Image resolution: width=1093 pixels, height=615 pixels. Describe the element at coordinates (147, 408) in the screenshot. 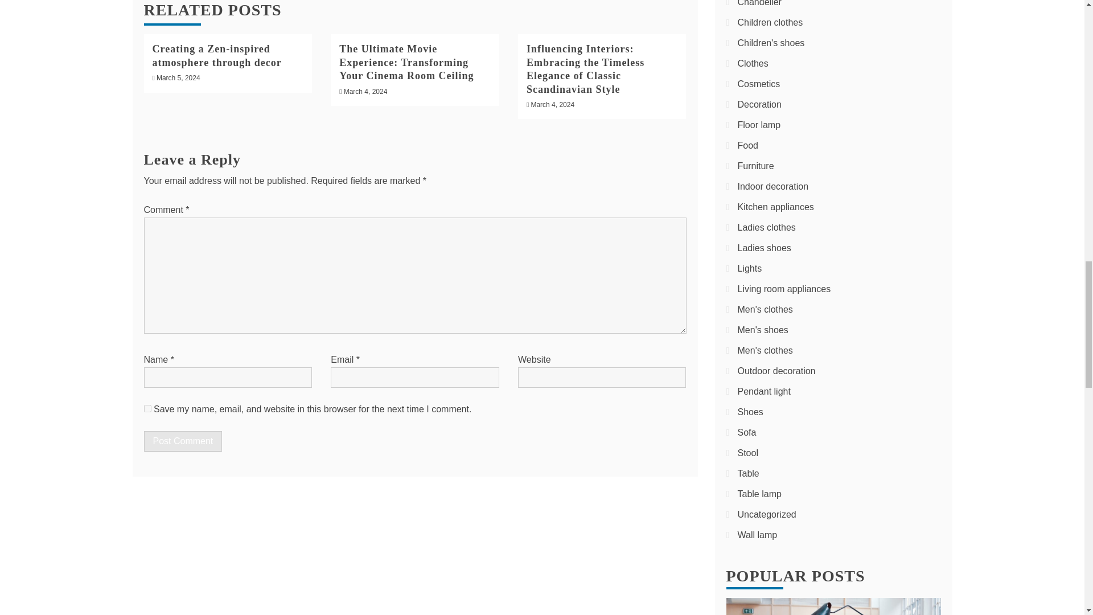

I see `yes` at that location.